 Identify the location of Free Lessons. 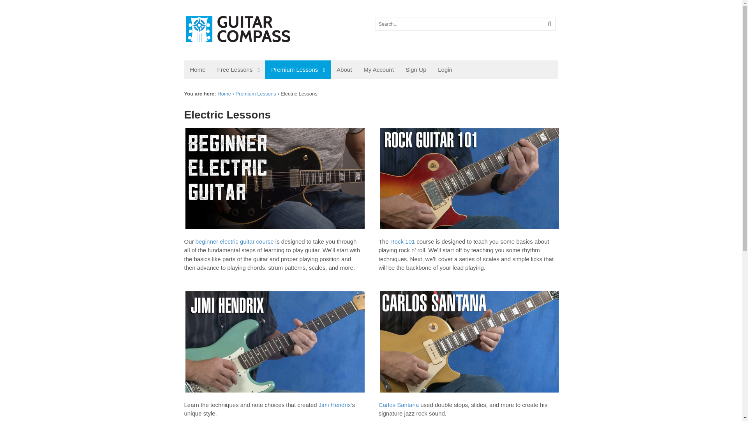
(238, 70).